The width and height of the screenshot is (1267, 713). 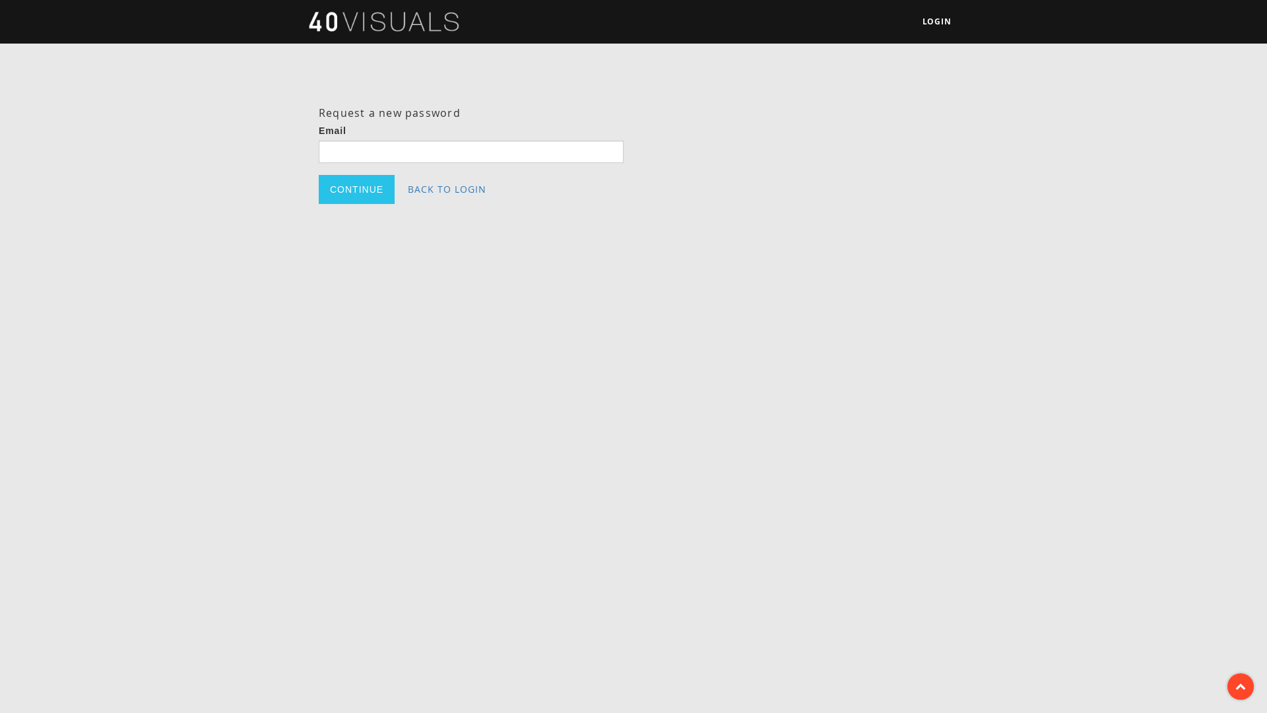 I want to click on 40Visuals.com, so click(x=384, y=21).